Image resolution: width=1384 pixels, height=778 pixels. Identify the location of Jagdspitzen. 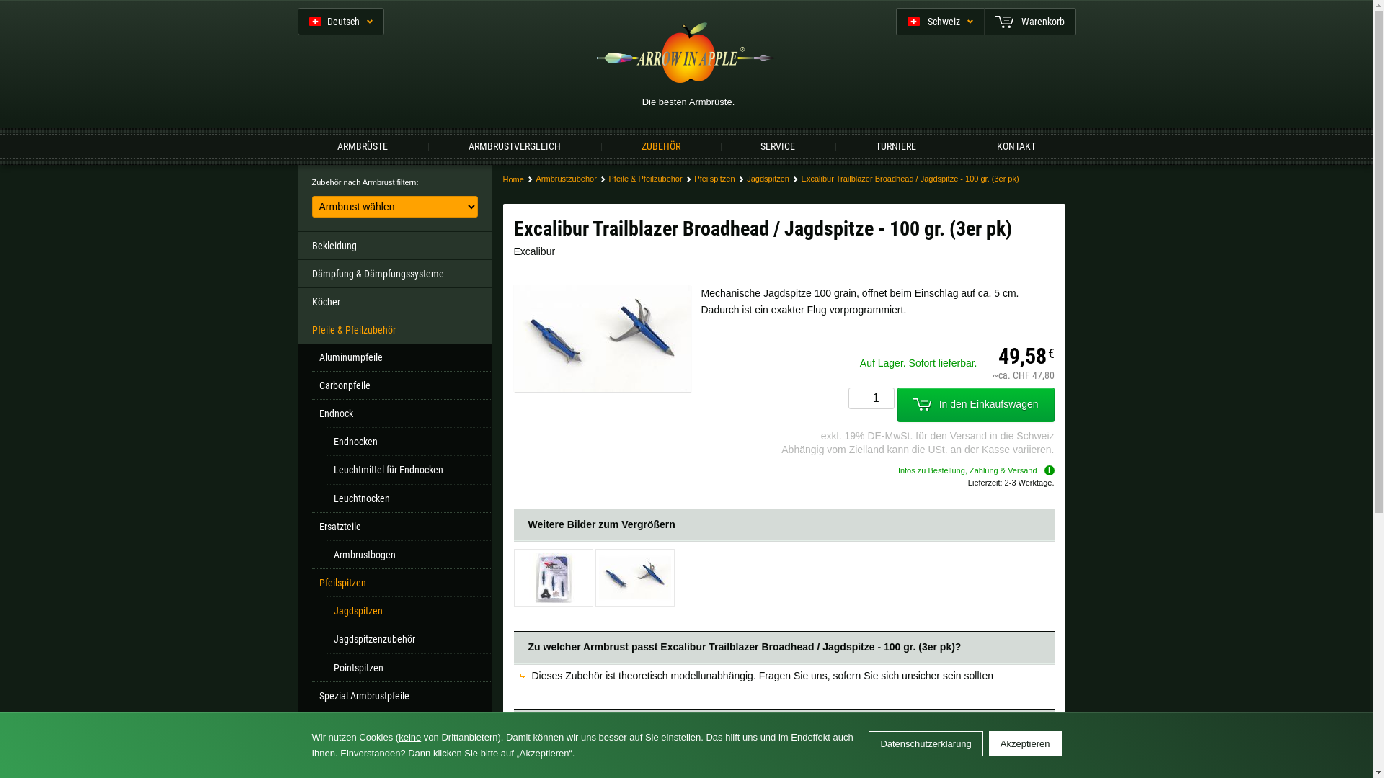
(763, 179).